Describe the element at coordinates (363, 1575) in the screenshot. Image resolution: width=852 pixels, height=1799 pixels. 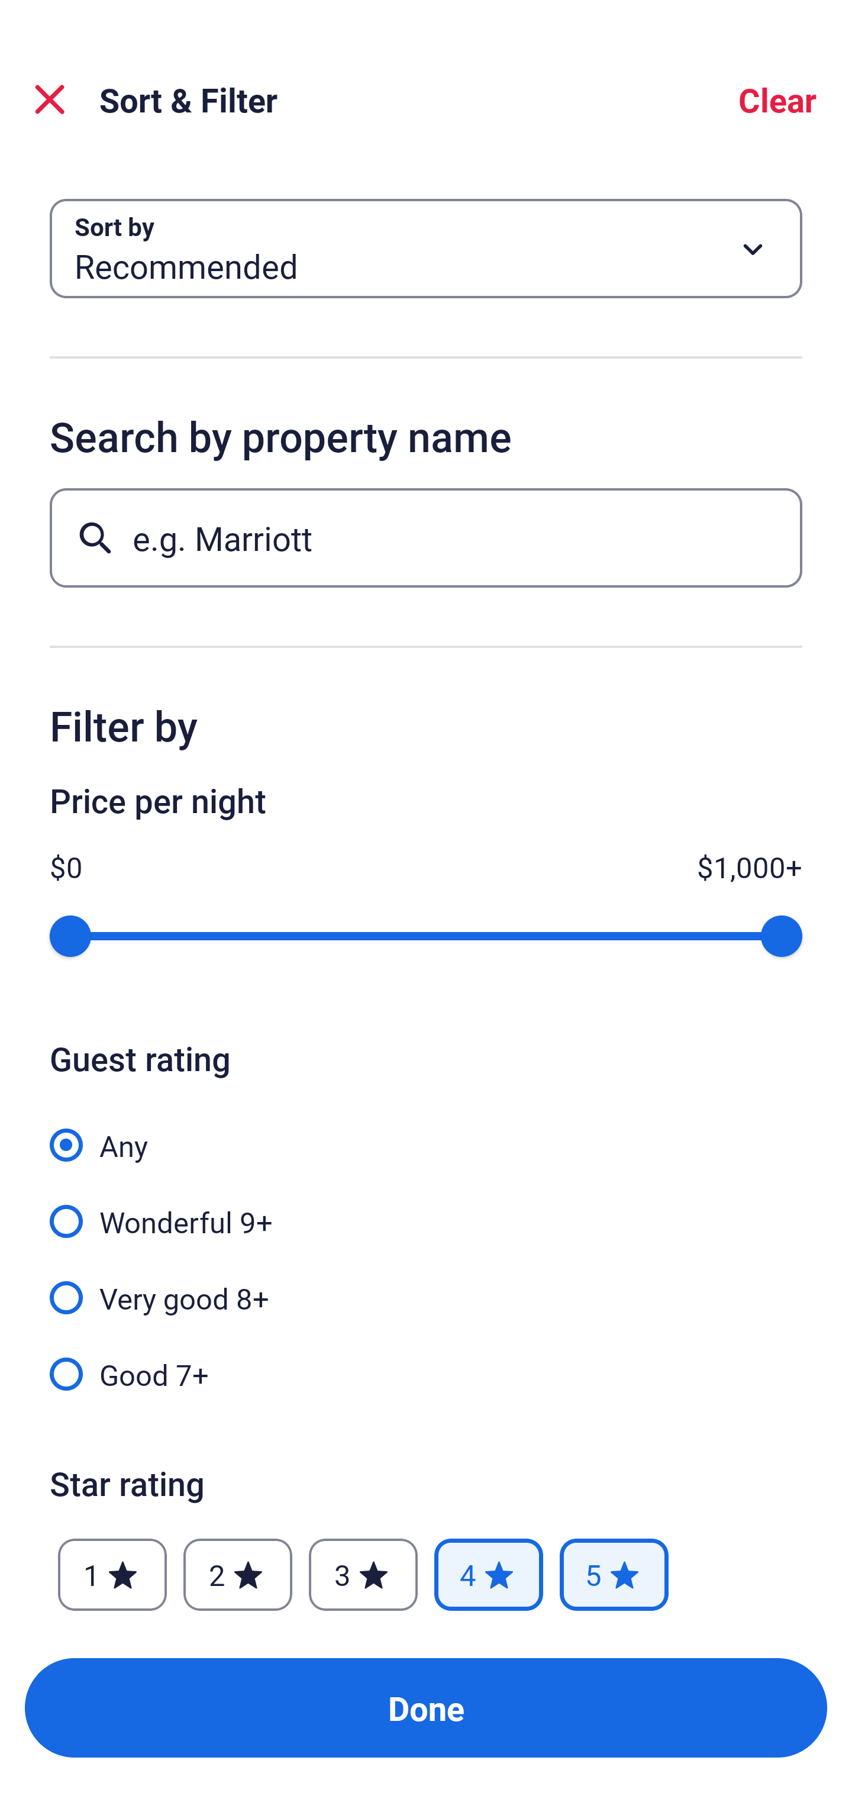
I see `3` at that location.